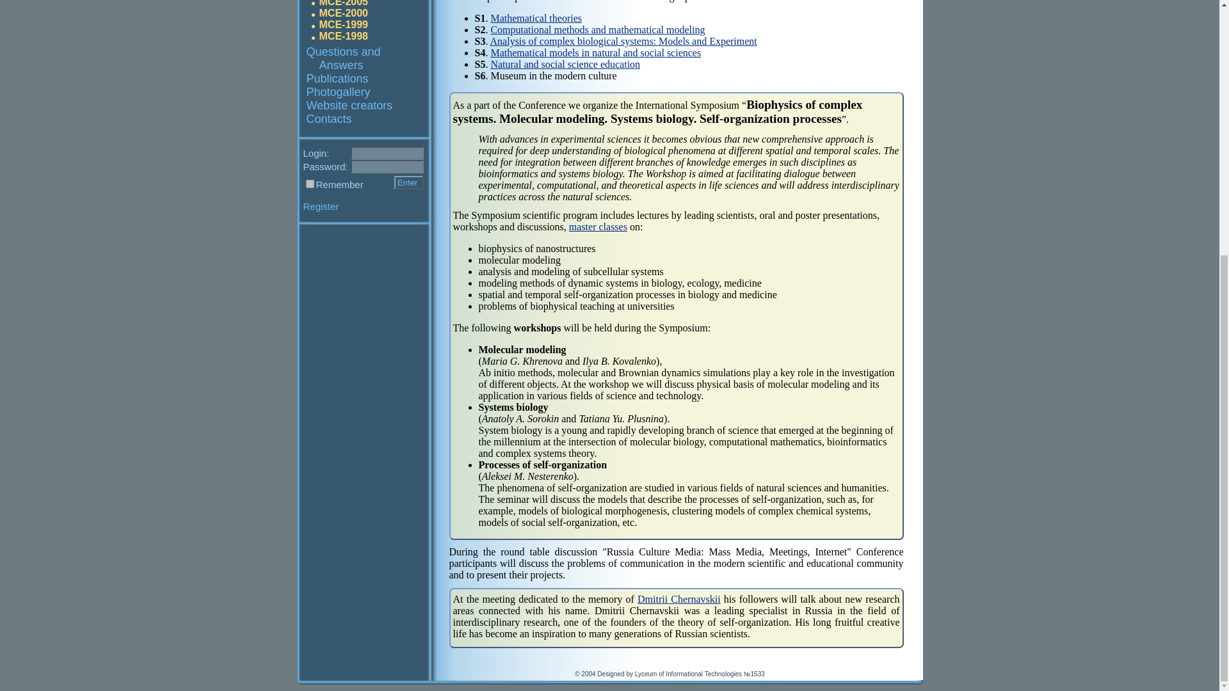 Image resolution: width=1229 pixels, height=691 pixels. I want to click on Website creators, so click(349, 105).